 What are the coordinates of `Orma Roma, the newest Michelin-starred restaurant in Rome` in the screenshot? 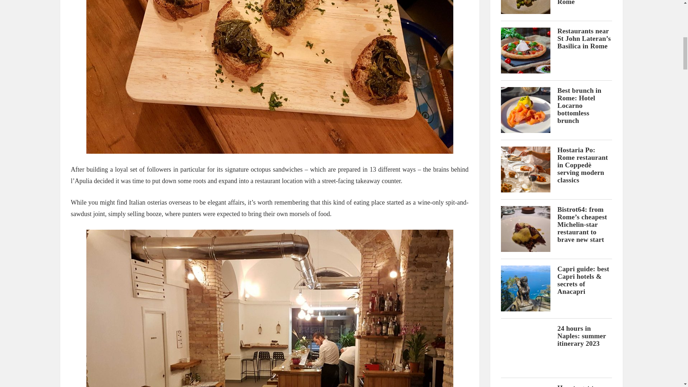 It's located at (583, 3).